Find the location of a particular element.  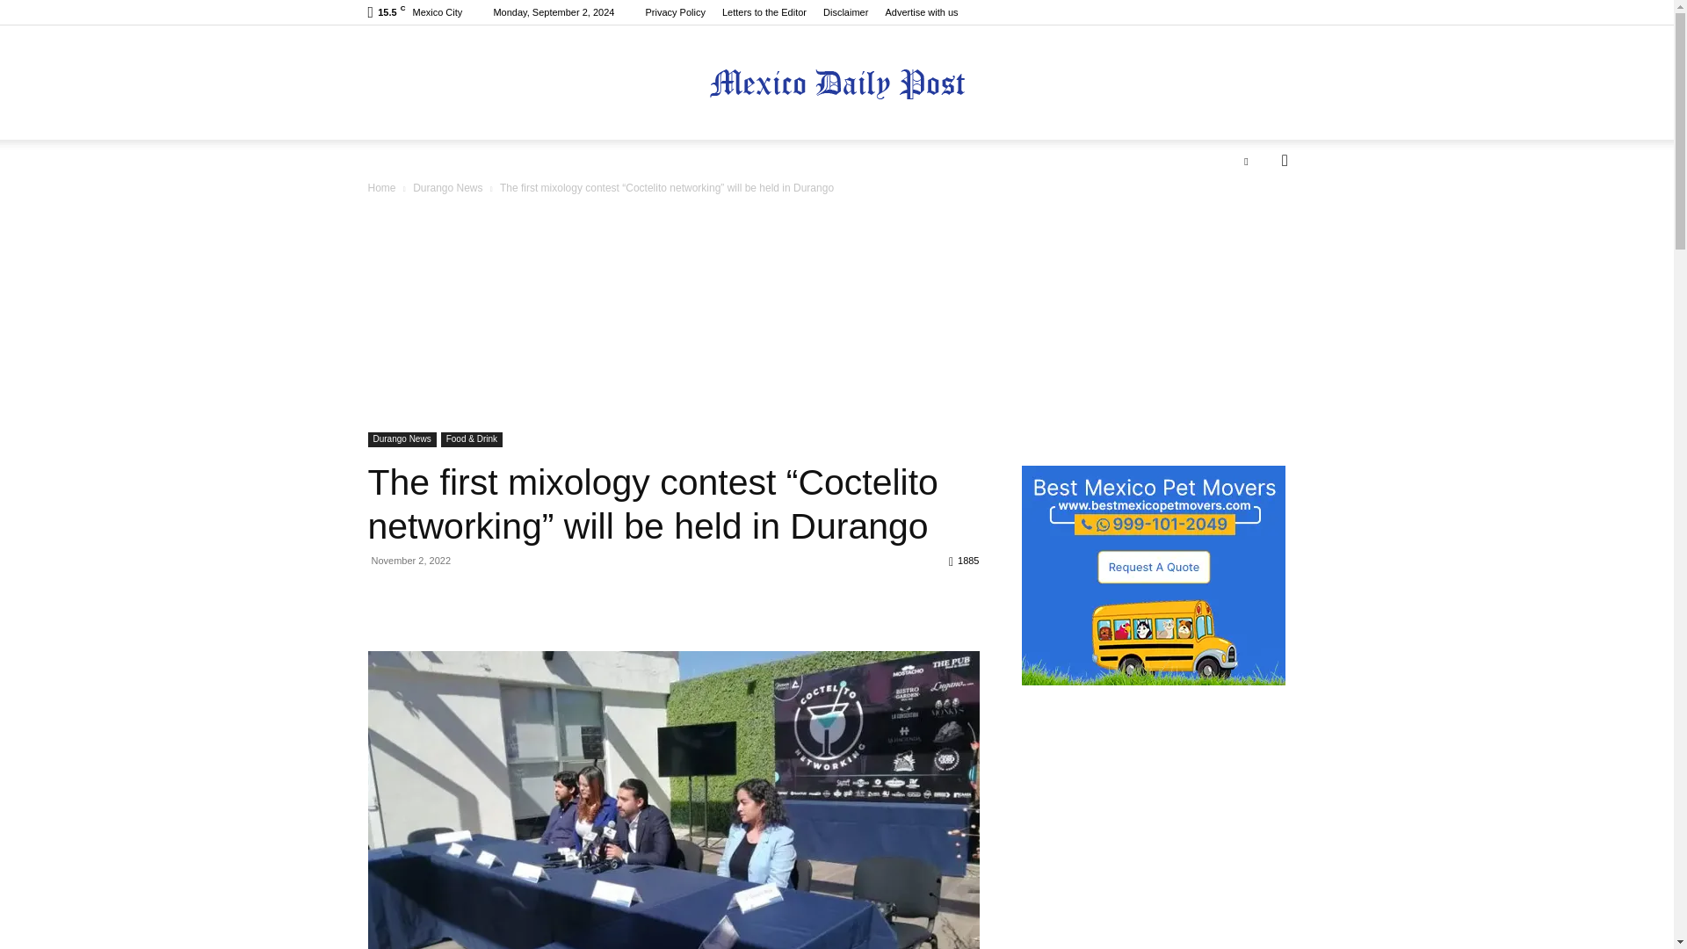

Letters to the Editor is located at coordinates (764, 12).